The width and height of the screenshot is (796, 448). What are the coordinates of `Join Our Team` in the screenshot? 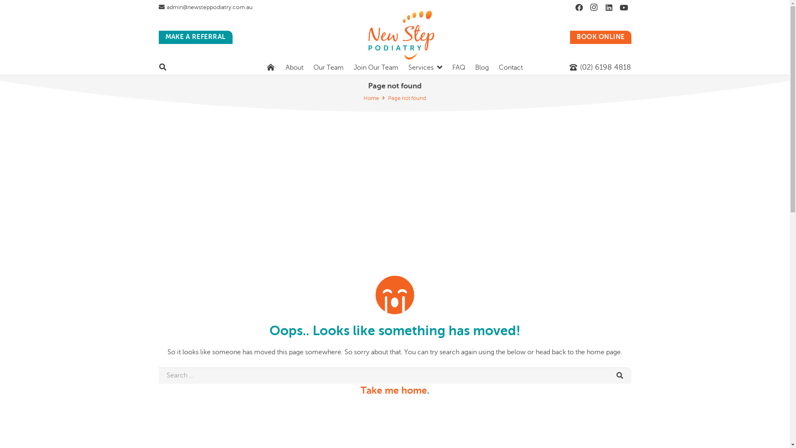 It's located at (376, 68).